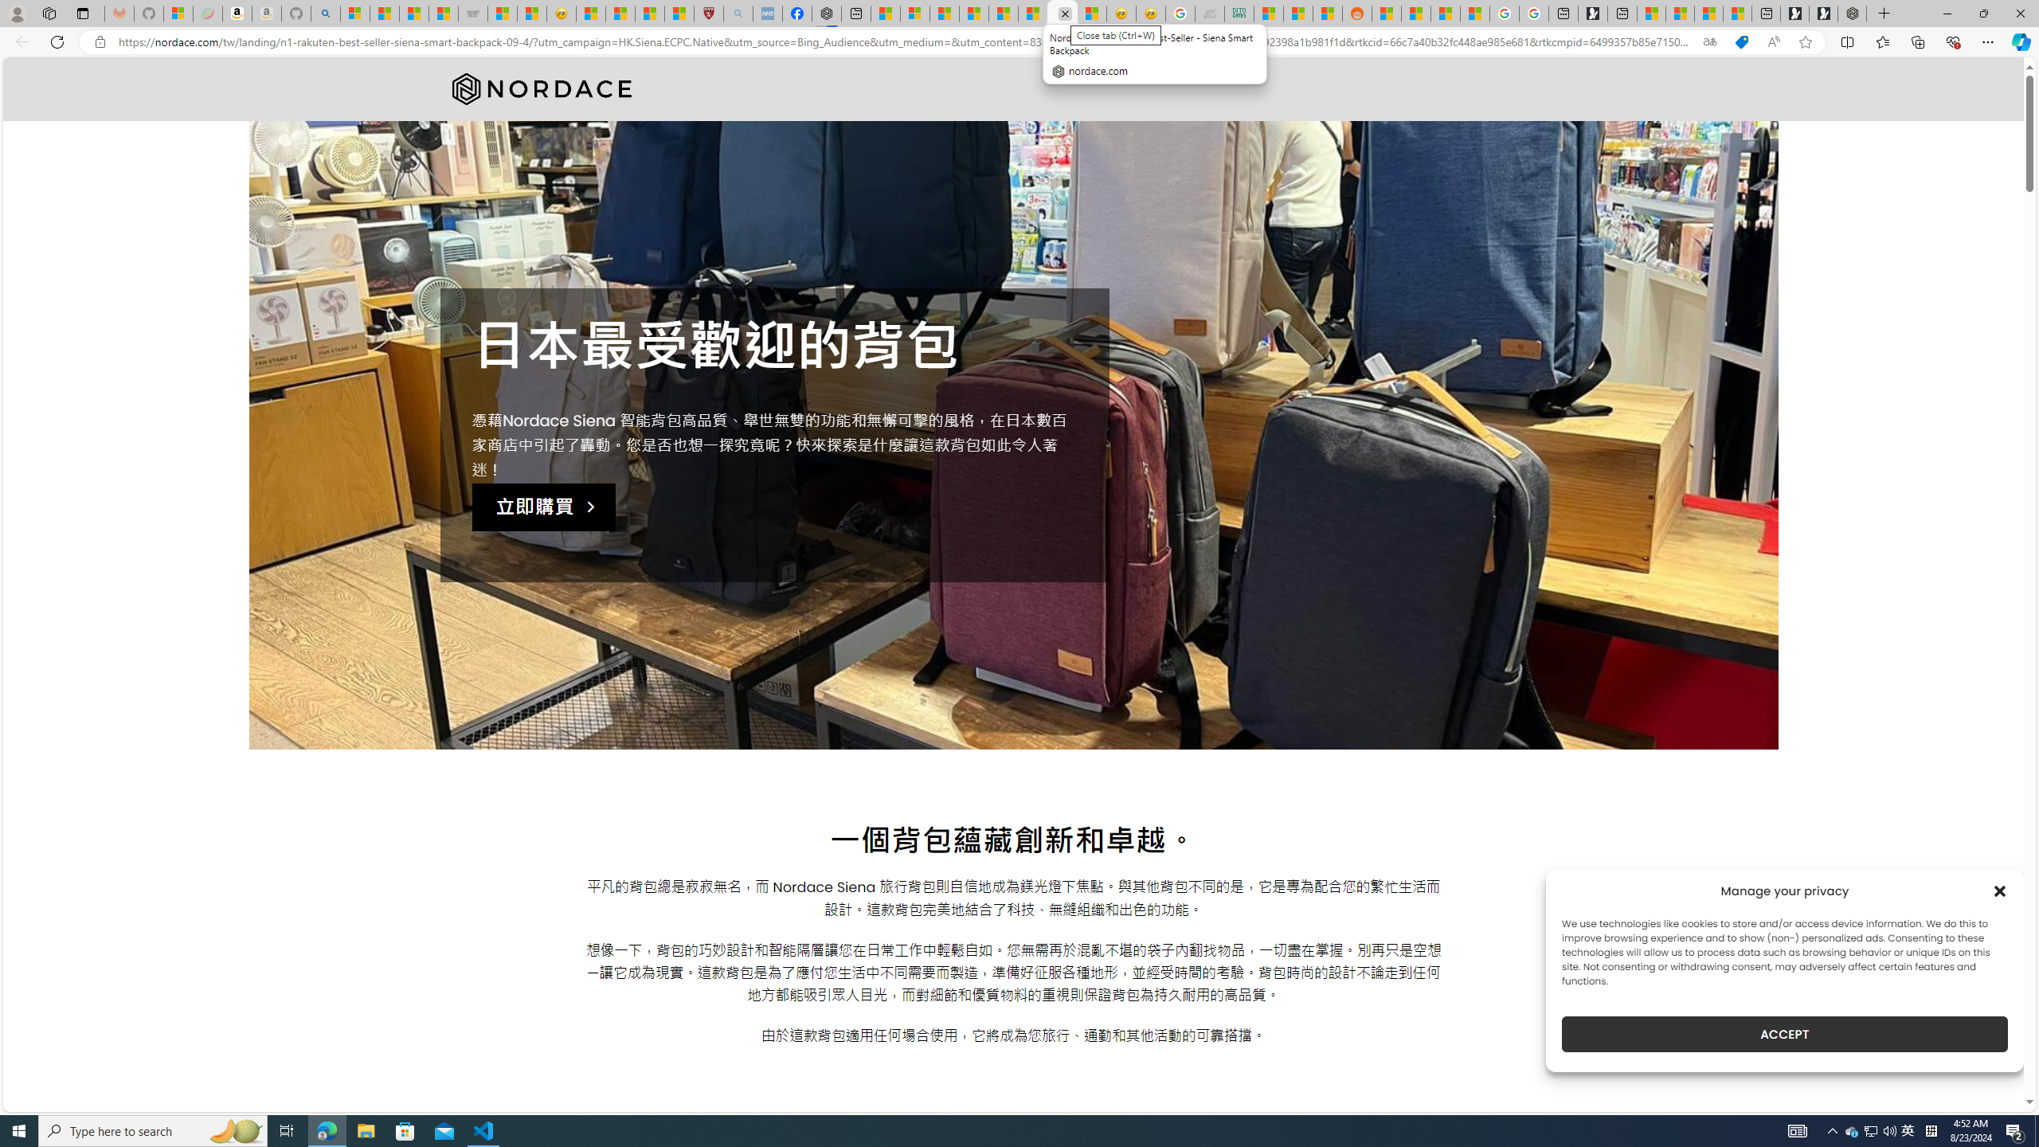 Image resolution: width=2039 pixels, height=1147 pixels. What do you see at coordinates (708, 14) in the screenshot?
I see `Robert H. Shmerling, MD - Harvard Health` at bounding box center [708, 14].